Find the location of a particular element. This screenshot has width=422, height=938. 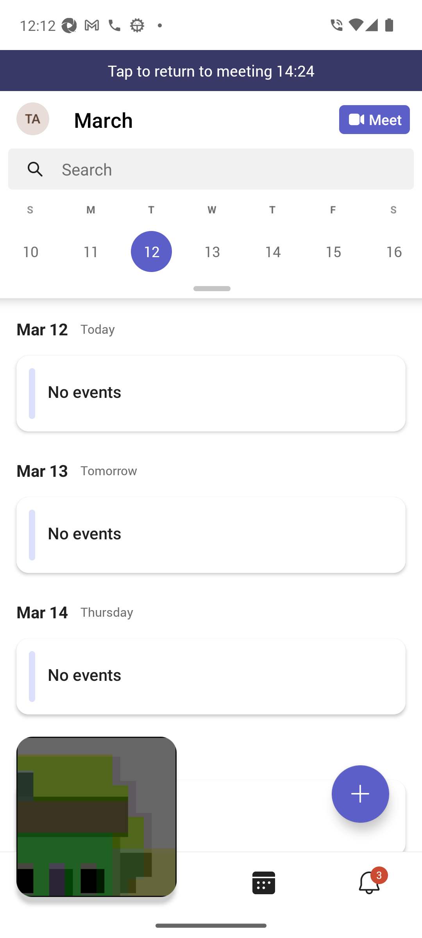

Meet Meet now or join with an ID is located at coordinates (374, 120).